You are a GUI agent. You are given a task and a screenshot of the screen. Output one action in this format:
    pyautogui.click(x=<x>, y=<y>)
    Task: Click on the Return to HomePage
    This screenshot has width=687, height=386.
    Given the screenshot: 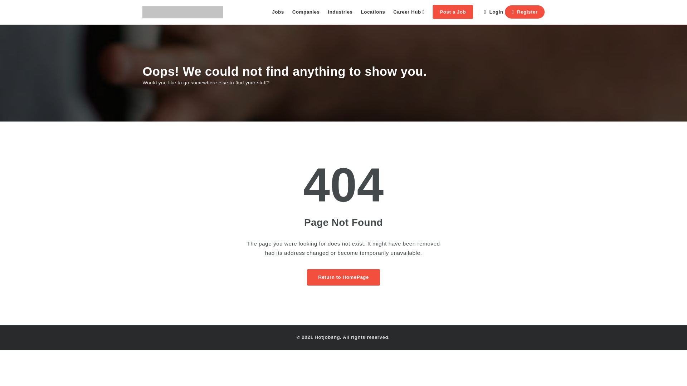 What is the action you would take?
    pyautogui.click(x=358, y=289)
    